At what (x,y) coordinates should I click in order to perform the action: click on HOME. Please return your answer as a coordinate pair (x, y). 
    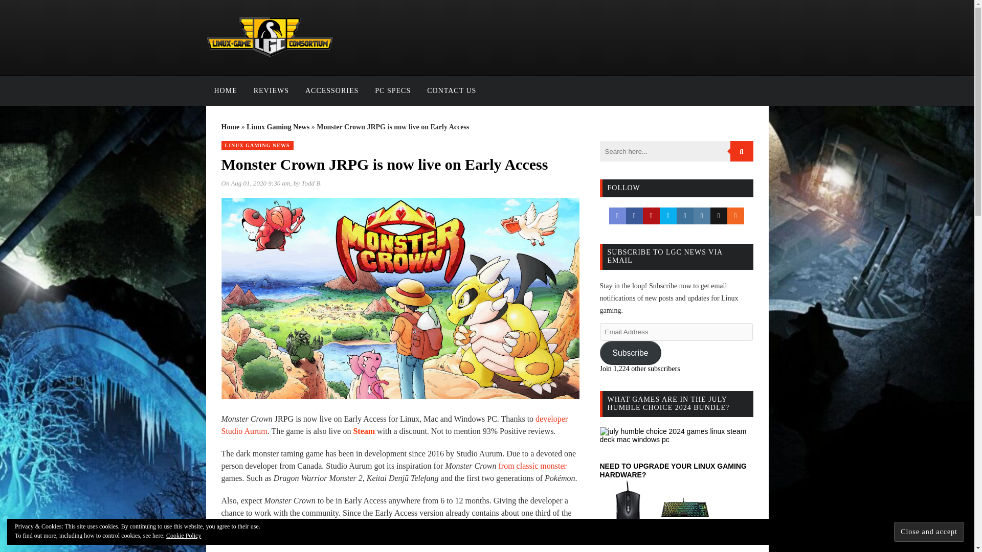
    Looking at the image, I should click on (225, 91).